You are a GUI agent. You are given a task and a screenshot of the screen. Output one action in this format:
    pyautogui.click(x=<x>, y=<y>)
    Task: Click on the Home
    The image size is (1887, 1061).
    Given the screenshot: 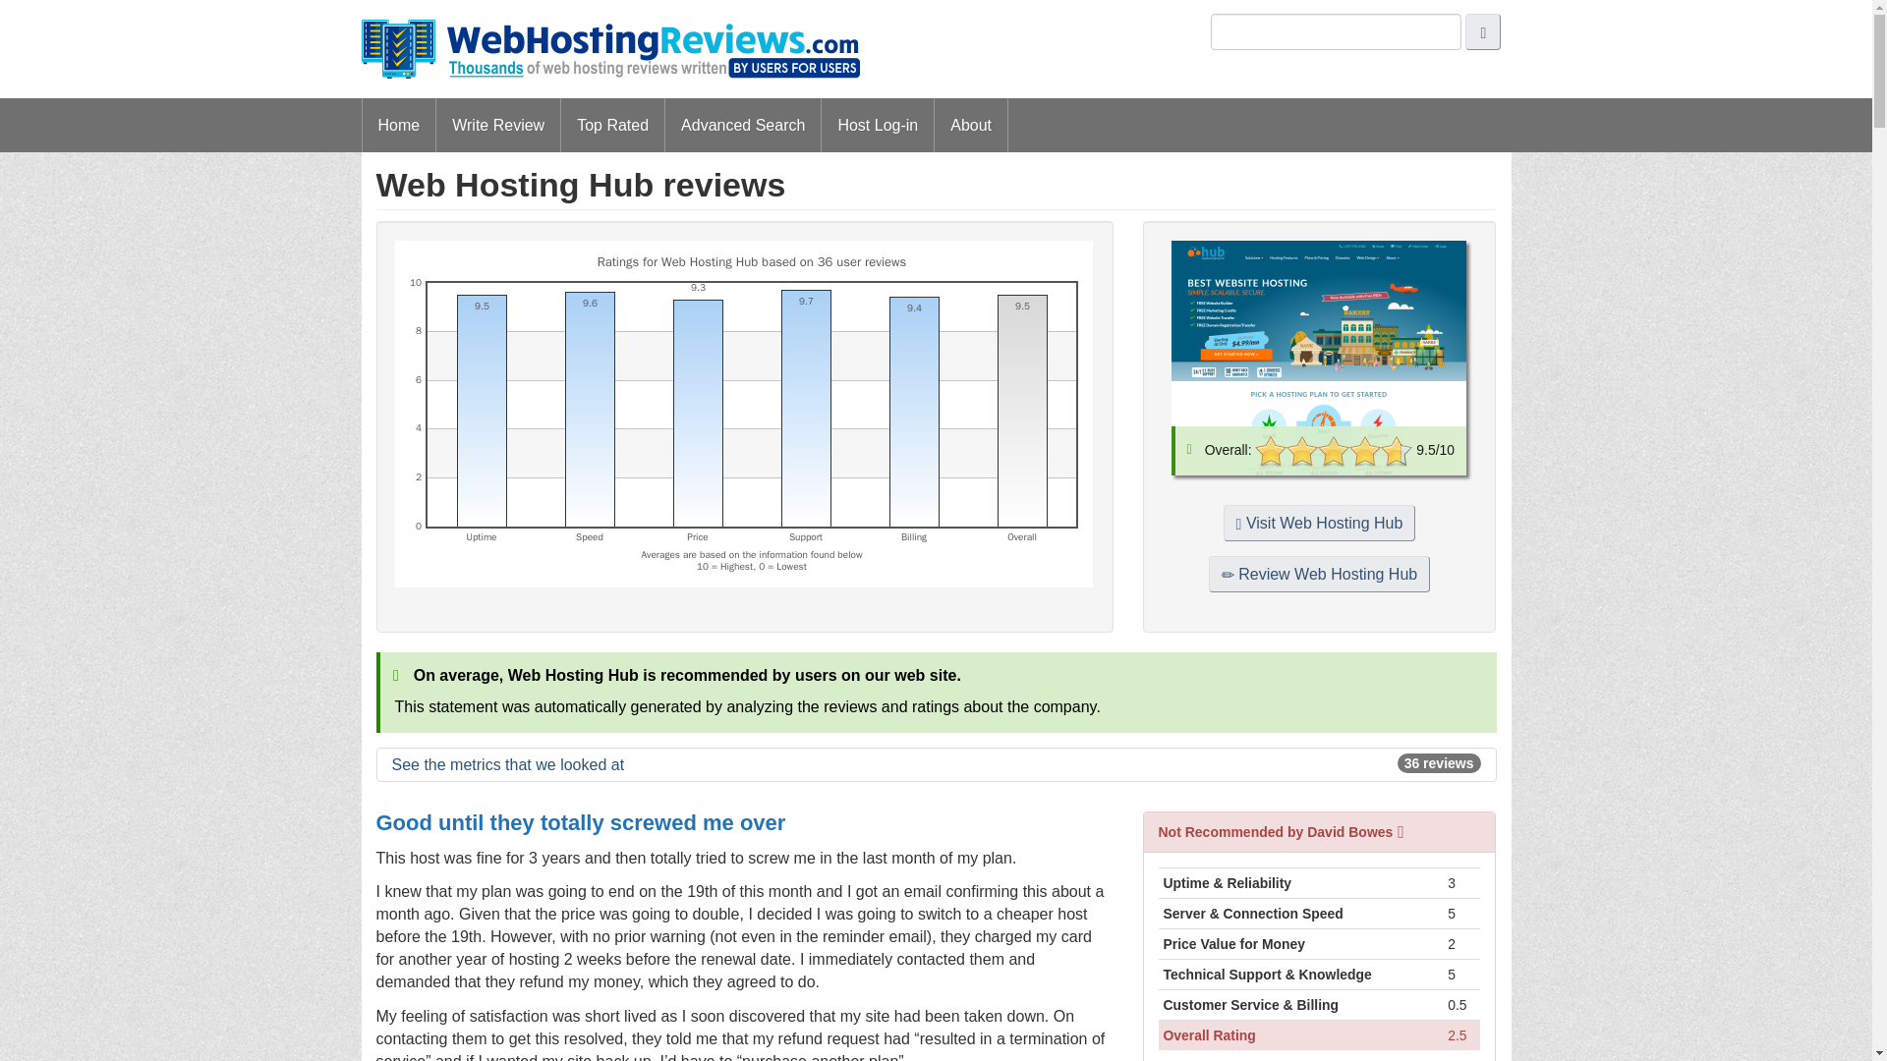 What is the action you would take?
    pyautogui.click(x=399, y=126)
    